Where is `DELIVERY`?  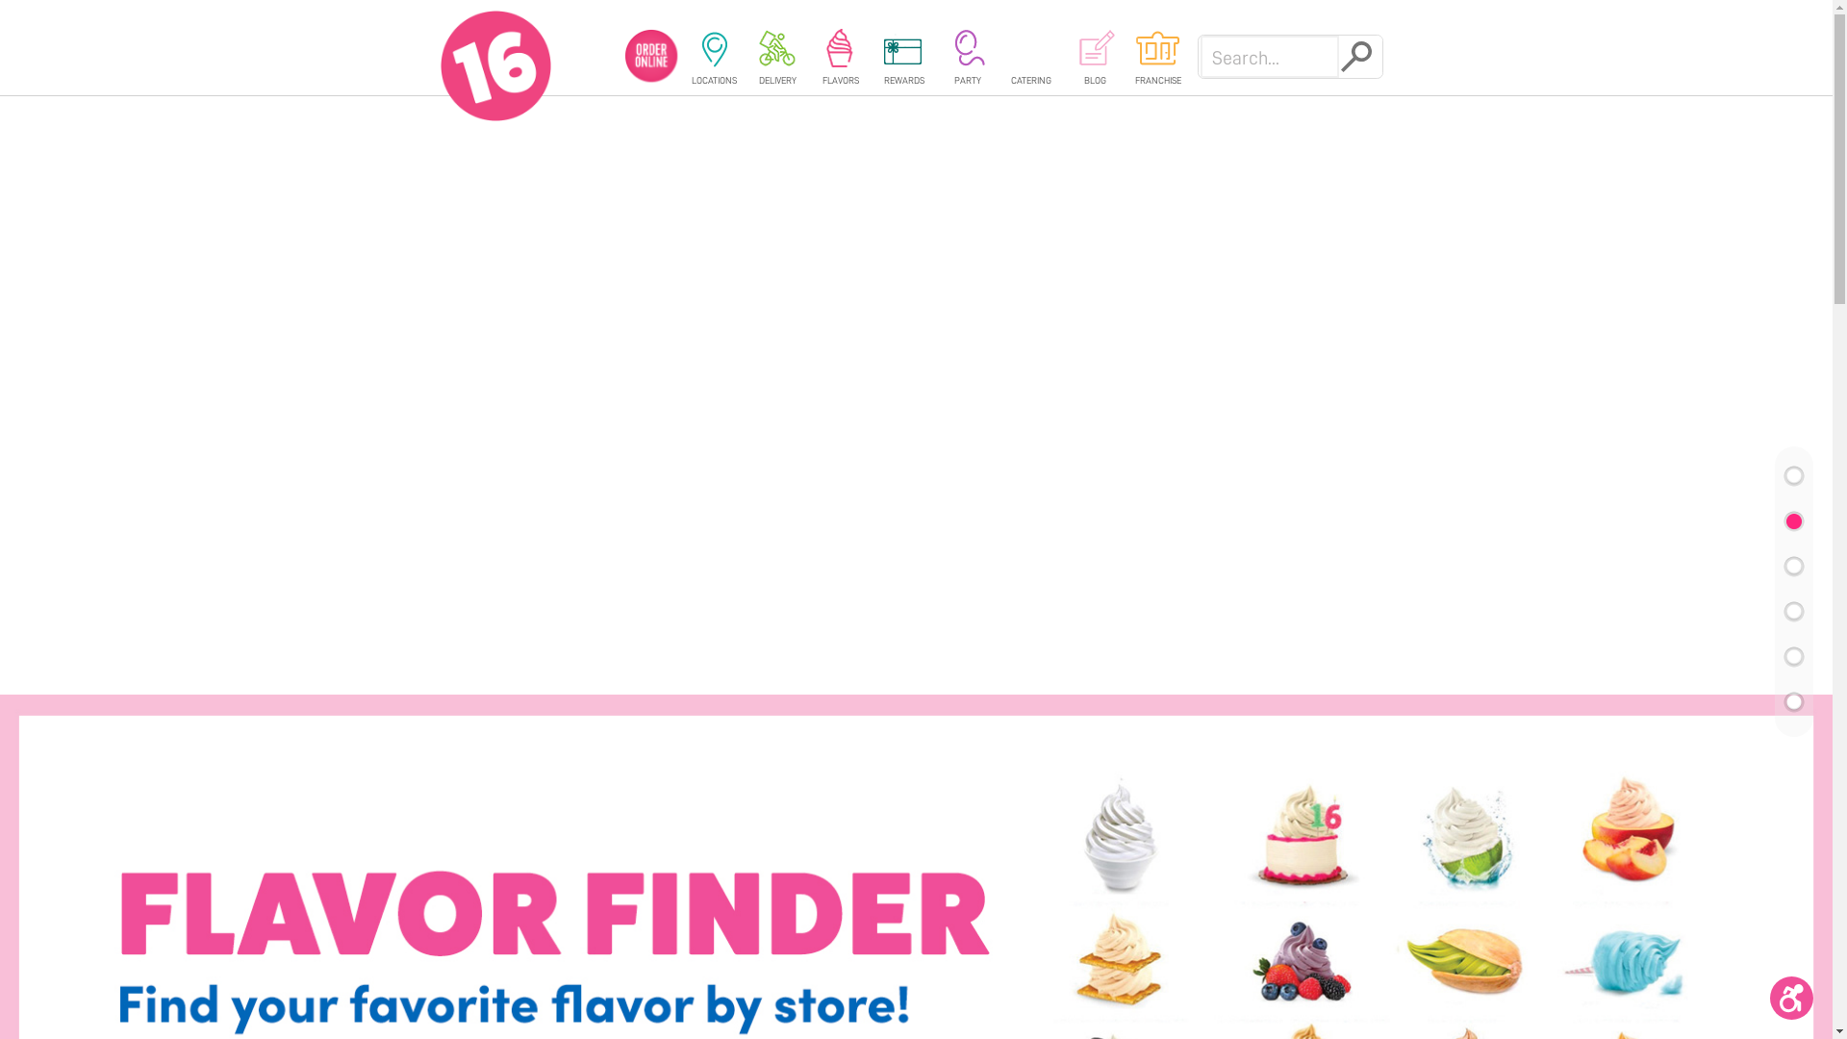 DELIVERY is located at coordinates (777, 57).